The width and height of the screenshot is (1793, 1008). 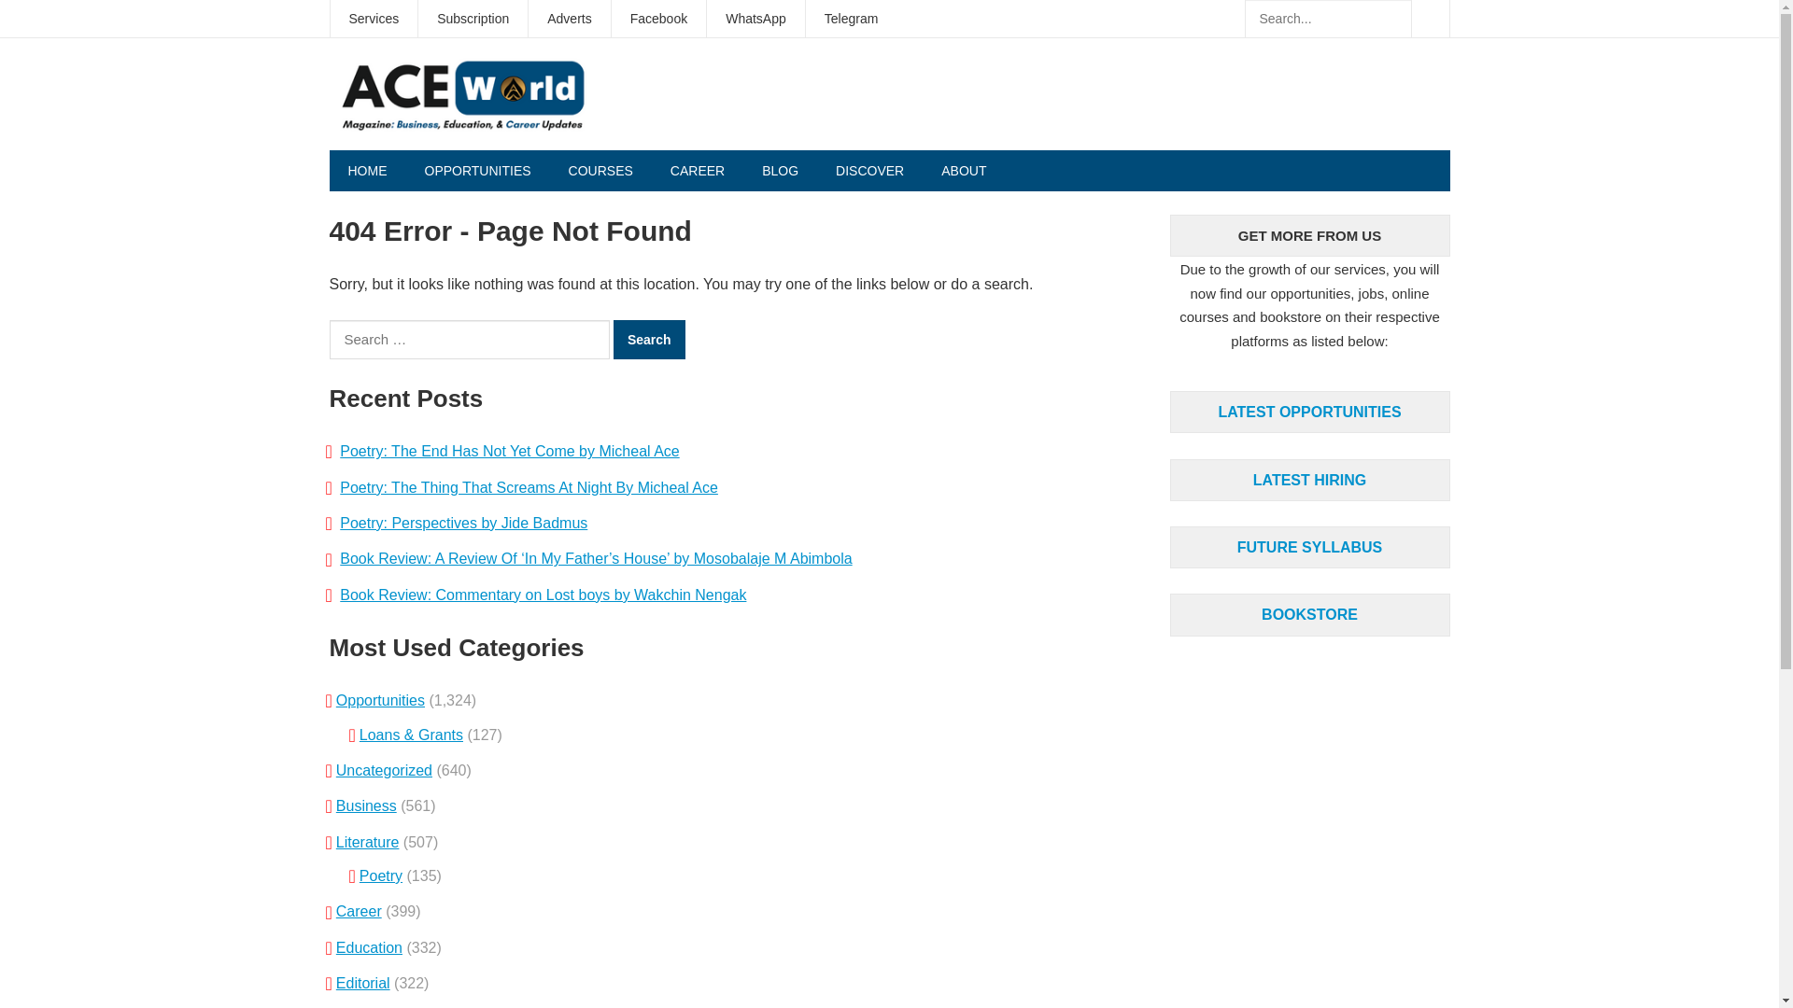 I want to click on Telegram, so click(x=852, y=19).